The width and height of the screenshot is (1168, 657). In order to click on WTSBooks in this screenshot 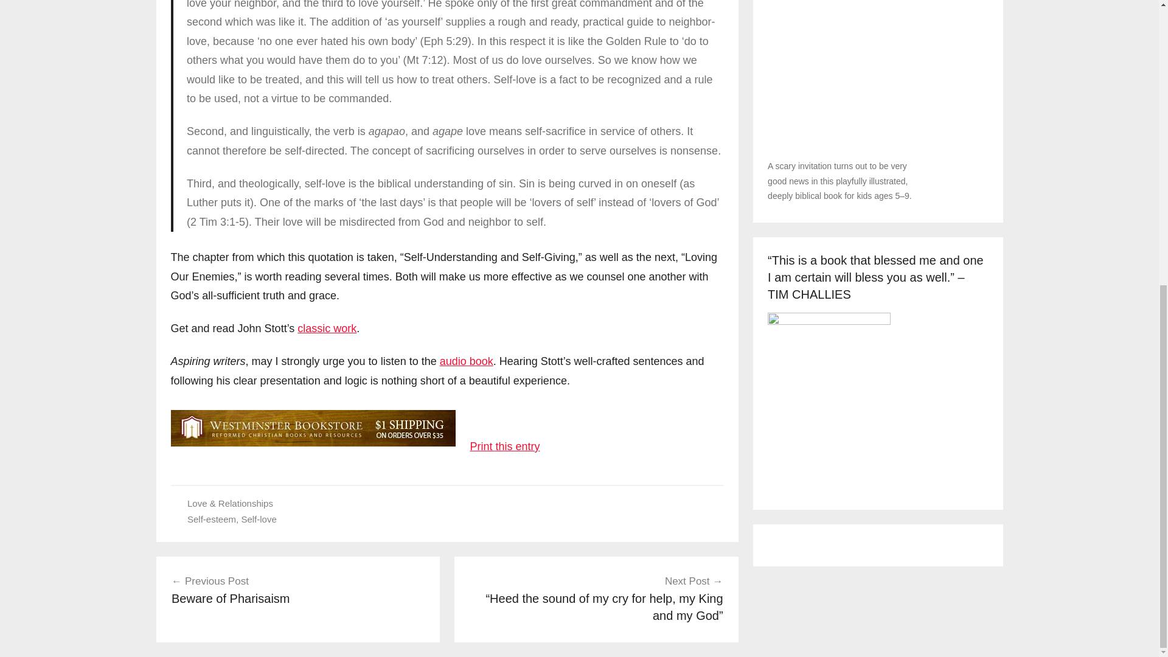, I will do `click(327, 328)`.